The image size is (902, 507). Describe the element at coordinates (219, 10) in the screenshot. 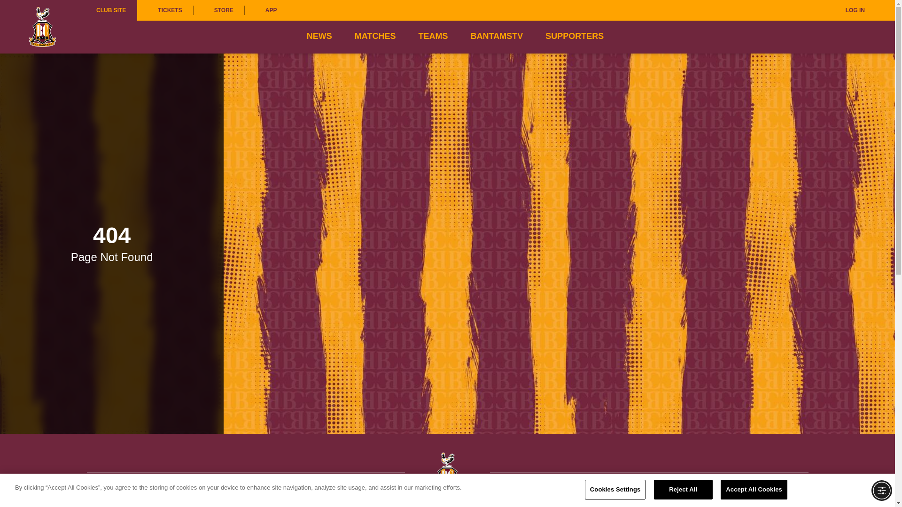

I see `STORE` at that location.